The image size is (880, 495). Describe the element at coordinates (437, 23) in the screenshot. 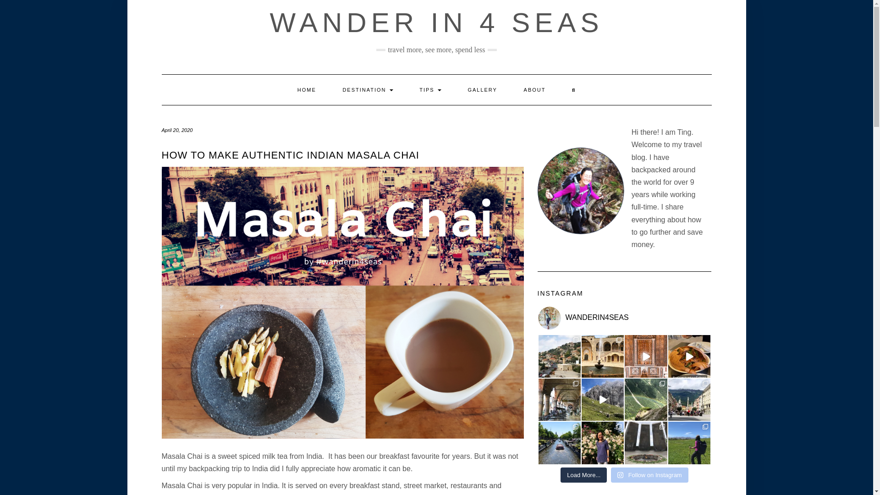

I see `WANDER IN 4 SEAS` at that location.